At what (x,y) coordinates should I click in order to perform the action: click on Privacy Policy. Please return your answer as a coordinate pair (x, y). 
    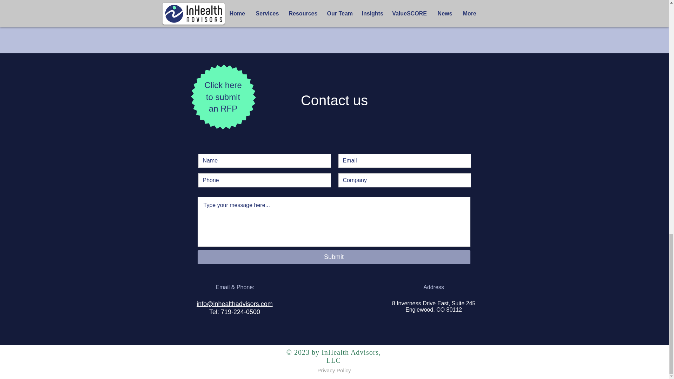
    Looking at the image, I should click on (334, 370).